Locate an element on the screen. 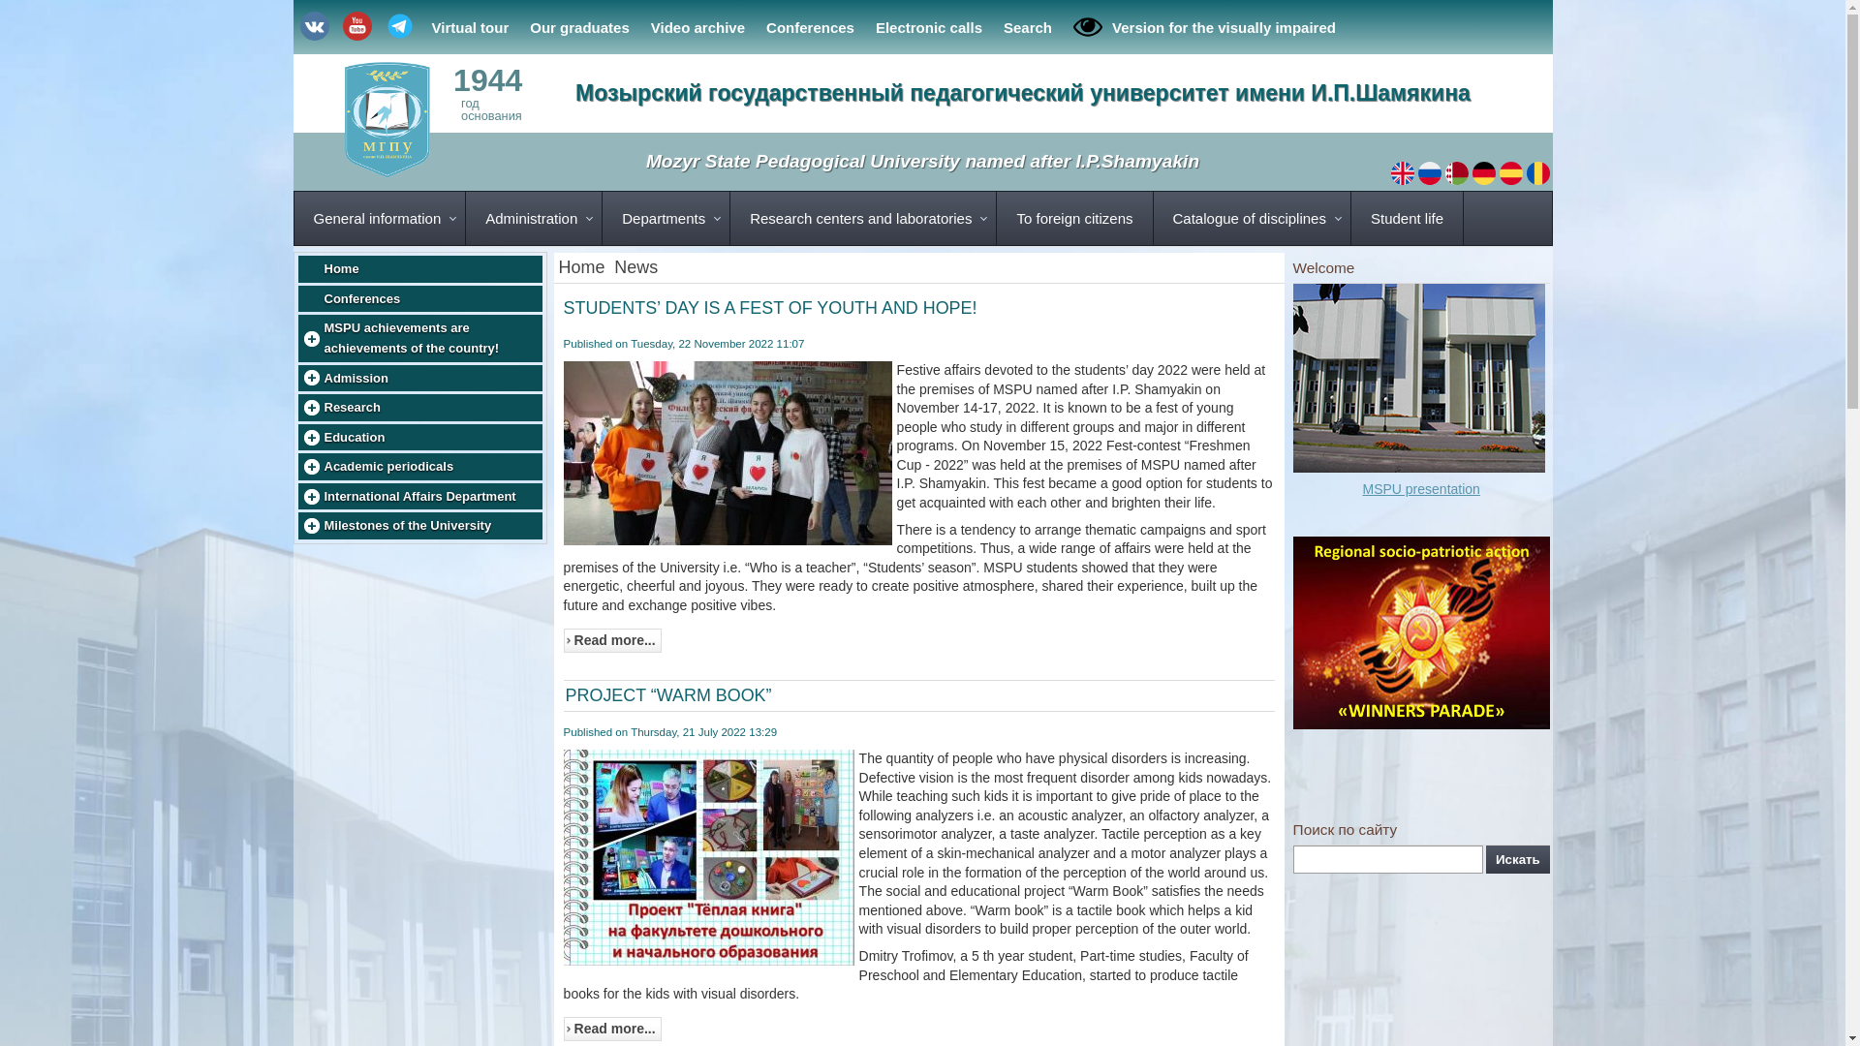  Search is located at coordinates (1027, 26).